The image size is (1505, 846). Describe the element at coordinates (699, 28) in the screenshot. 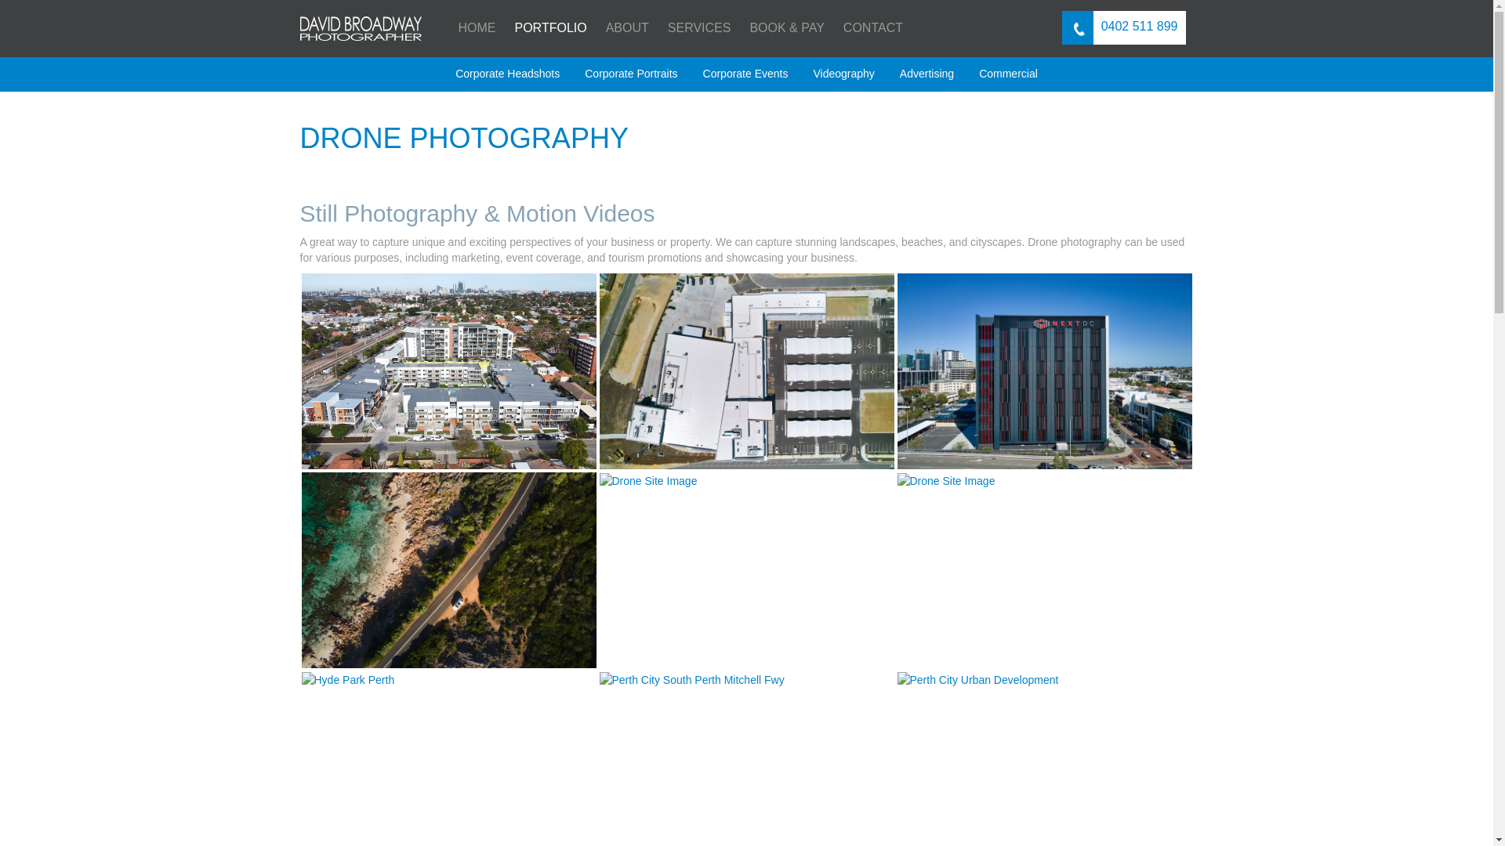

I see `SERVICES` at that location.